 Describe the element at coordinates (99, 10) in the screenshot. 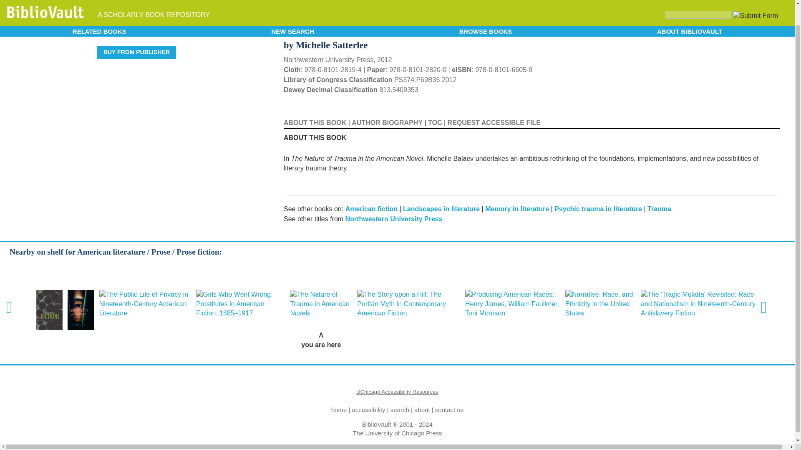

I see `RELATED BOOKS` at that location.